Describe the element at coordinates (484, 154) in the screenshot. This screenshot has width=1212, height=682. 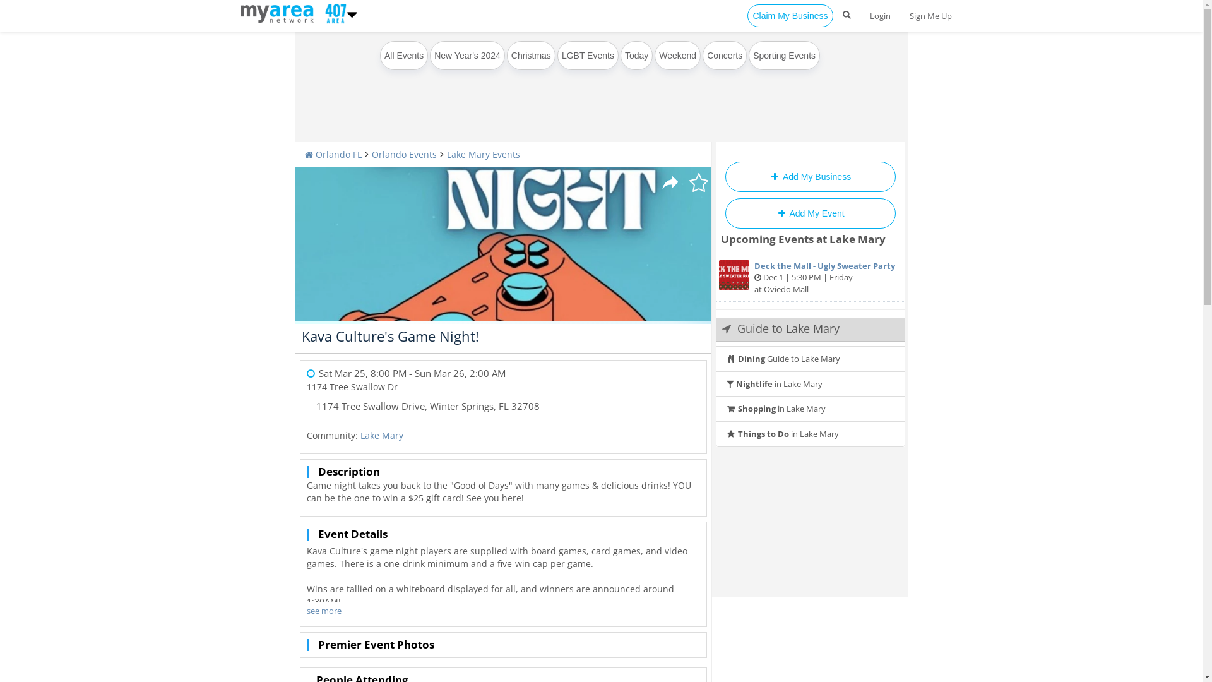
I see `Lake Mary Events` at that location.